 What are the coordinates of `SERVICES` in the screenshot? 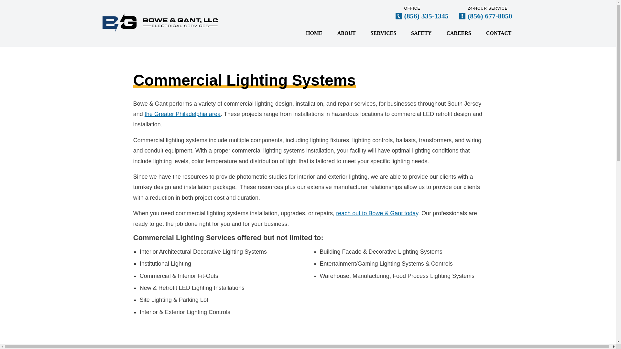 It's located at (383, 33).